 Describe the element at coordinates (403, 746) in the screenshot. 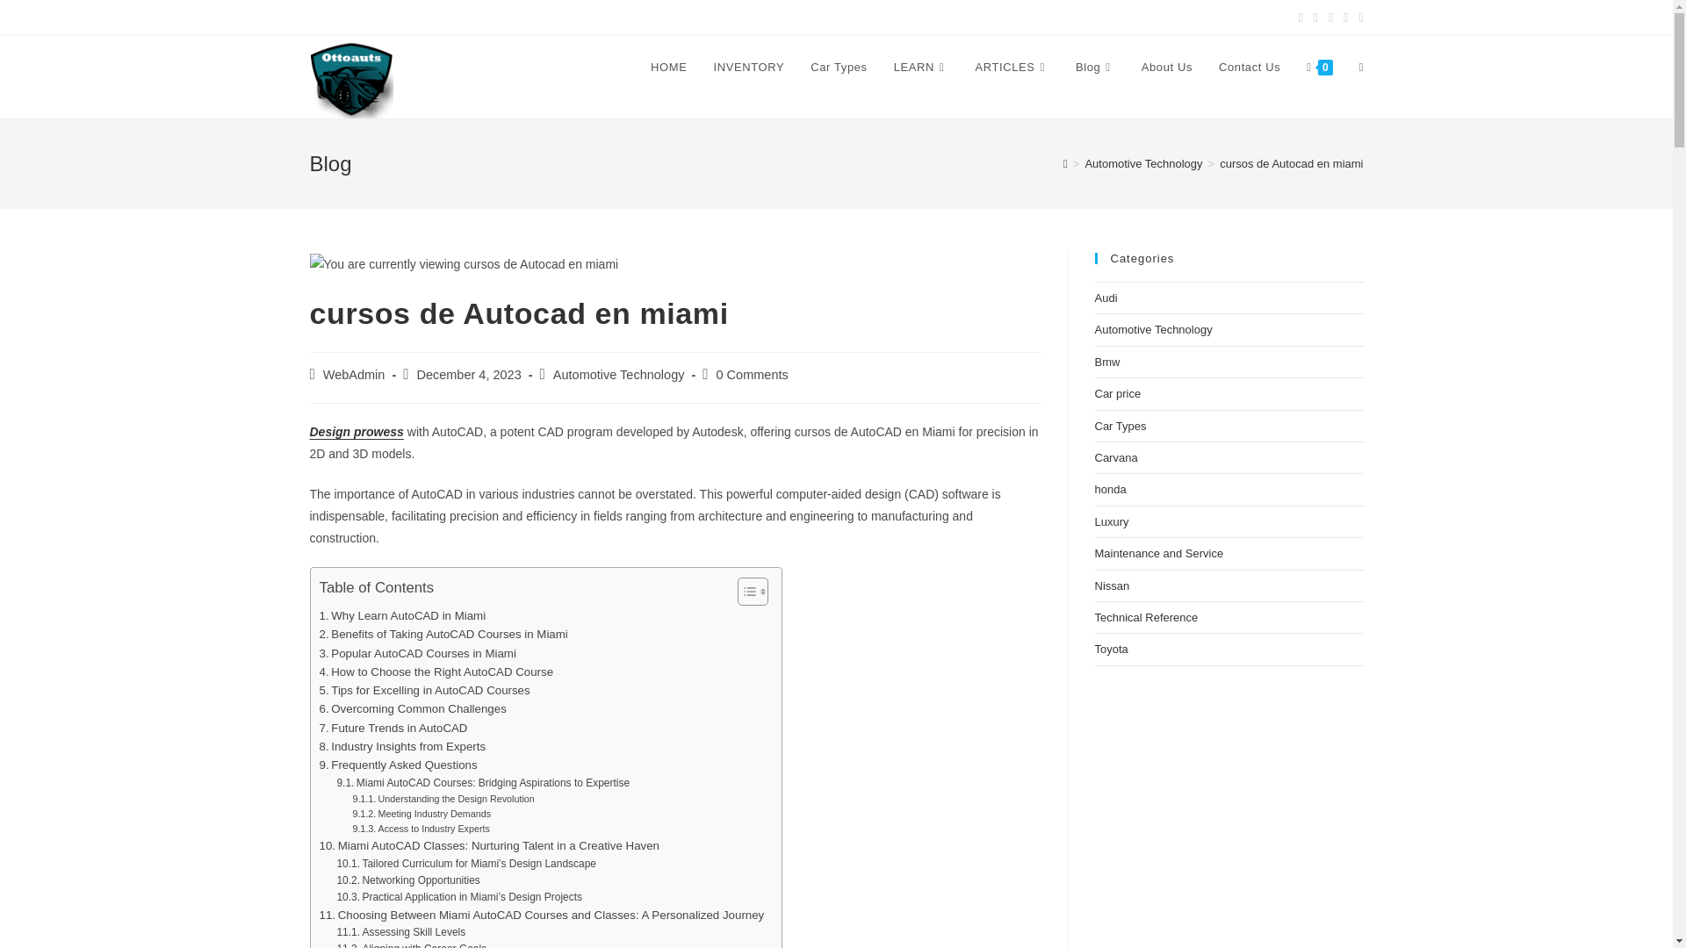

I see `Industry Insights from Experts` at that location.